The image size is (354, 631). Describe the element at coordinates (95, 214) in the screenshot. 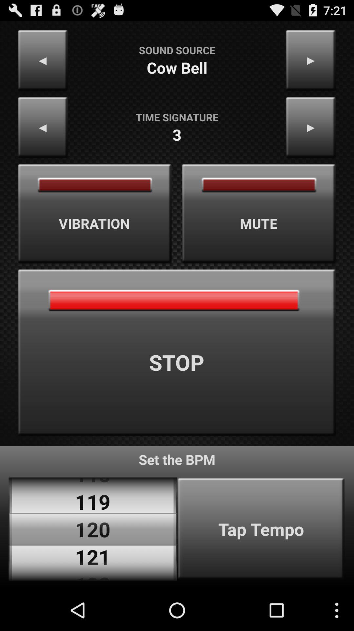

I see `flip to the vibration icon` at that location.